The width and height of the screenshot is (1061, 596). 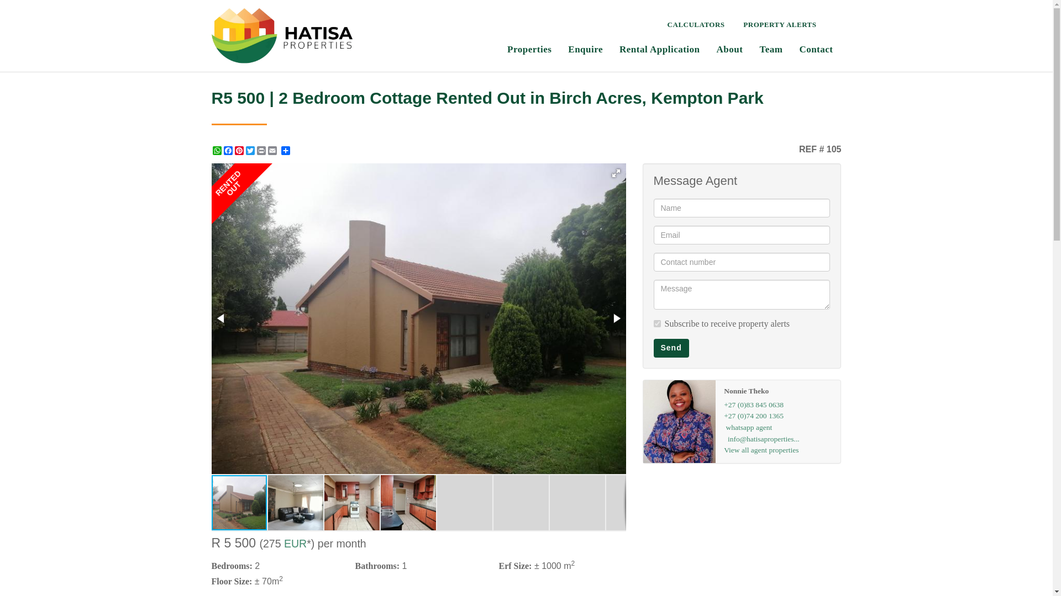 I want to click on Twitter, so click(x=250, y=150).